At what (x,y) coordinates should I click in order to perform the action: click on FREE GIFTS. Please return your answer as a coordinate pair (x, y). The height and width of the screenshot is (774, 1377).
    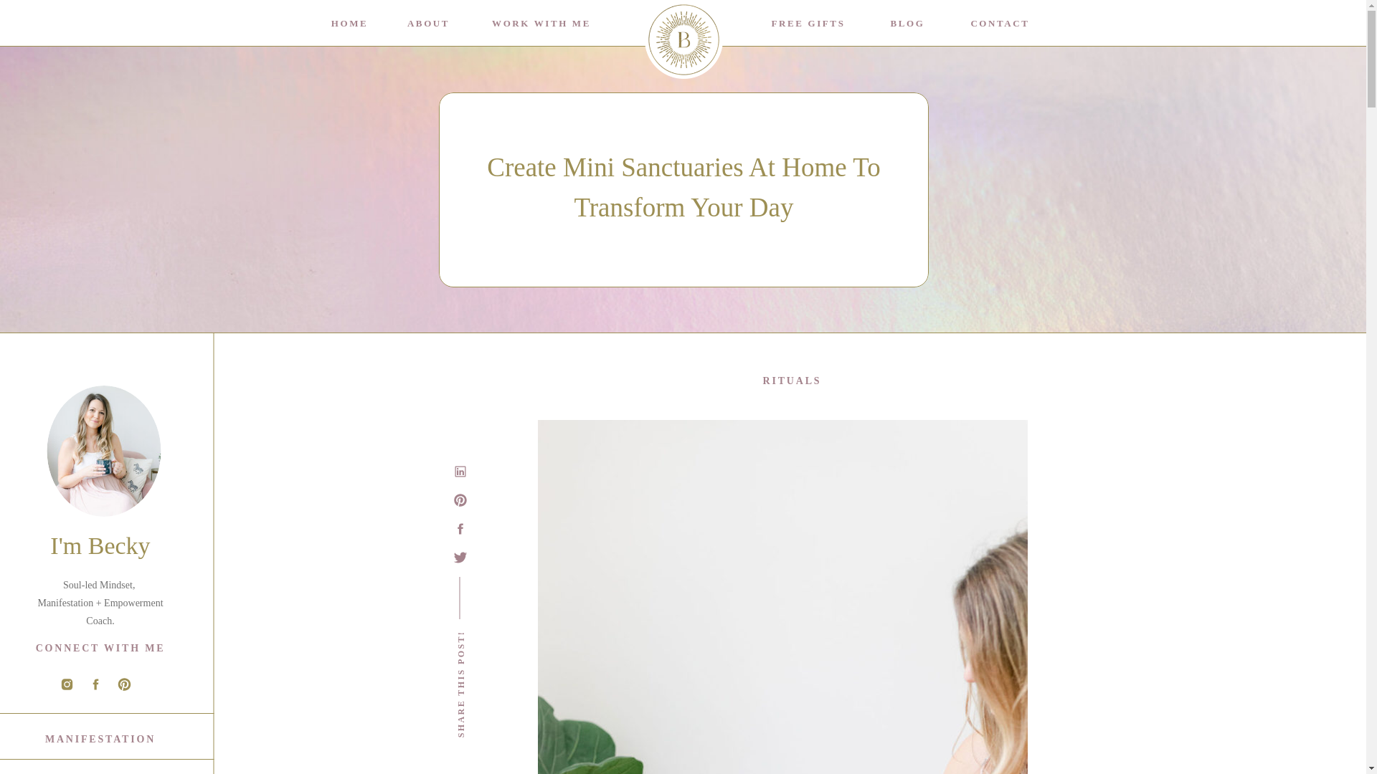
    Looking at the image, I should click on (808, 23).